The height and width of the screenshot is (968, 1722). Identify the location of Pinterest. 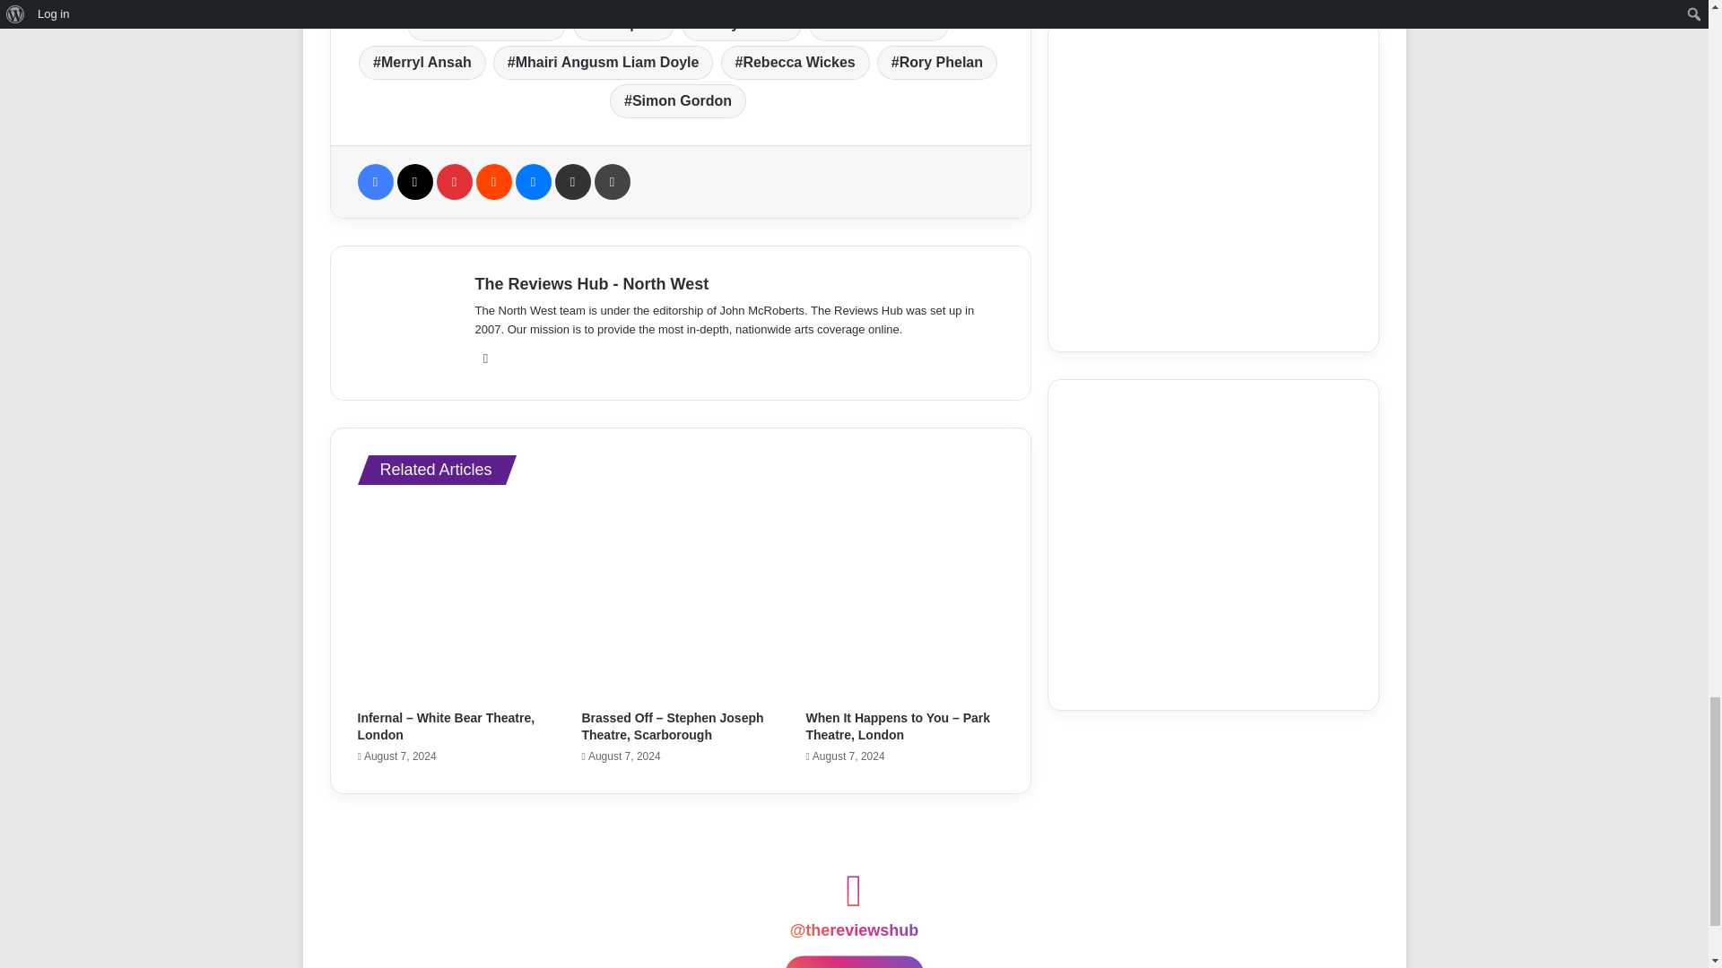
(454, 181).